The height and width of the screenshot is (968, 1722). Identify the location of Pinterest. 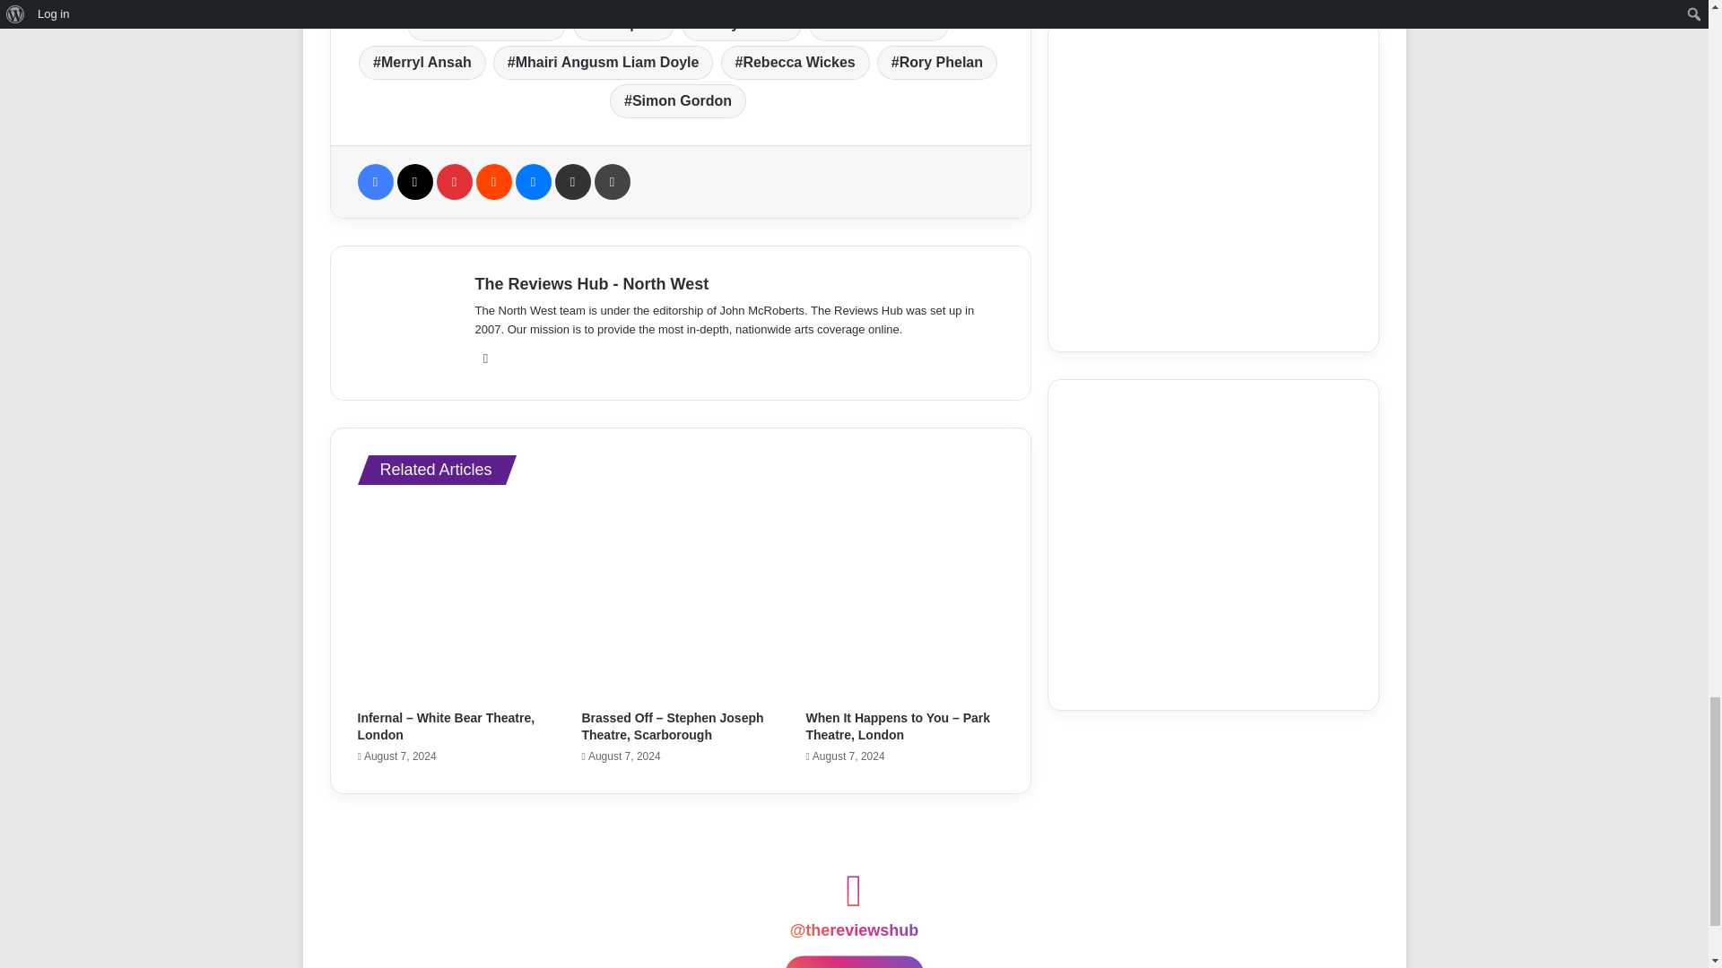
(454, 181).